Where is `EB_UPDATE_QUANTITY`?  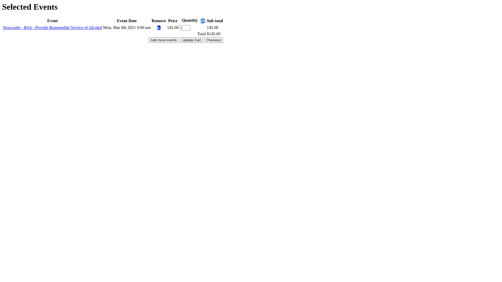 EB_UPDATE_QUANTITY is located at coordinates (203, 21).